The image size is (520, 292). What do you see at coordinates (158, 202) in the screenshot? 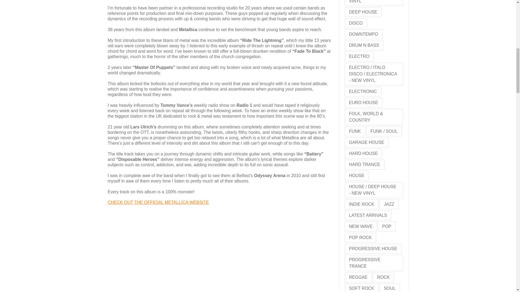
I see `CHECK OUT THE OFFICIAL METALLICA WEBSITE` at bounding box center [158, 202].